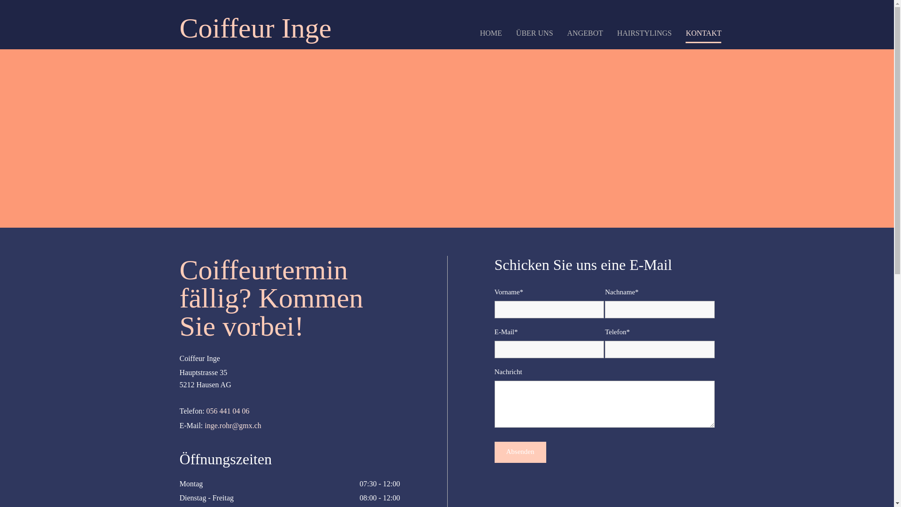  What do you see at coordinates (703, 32) in the screenshot?
I see `KONTAKT` at bounding box center [703, 32].